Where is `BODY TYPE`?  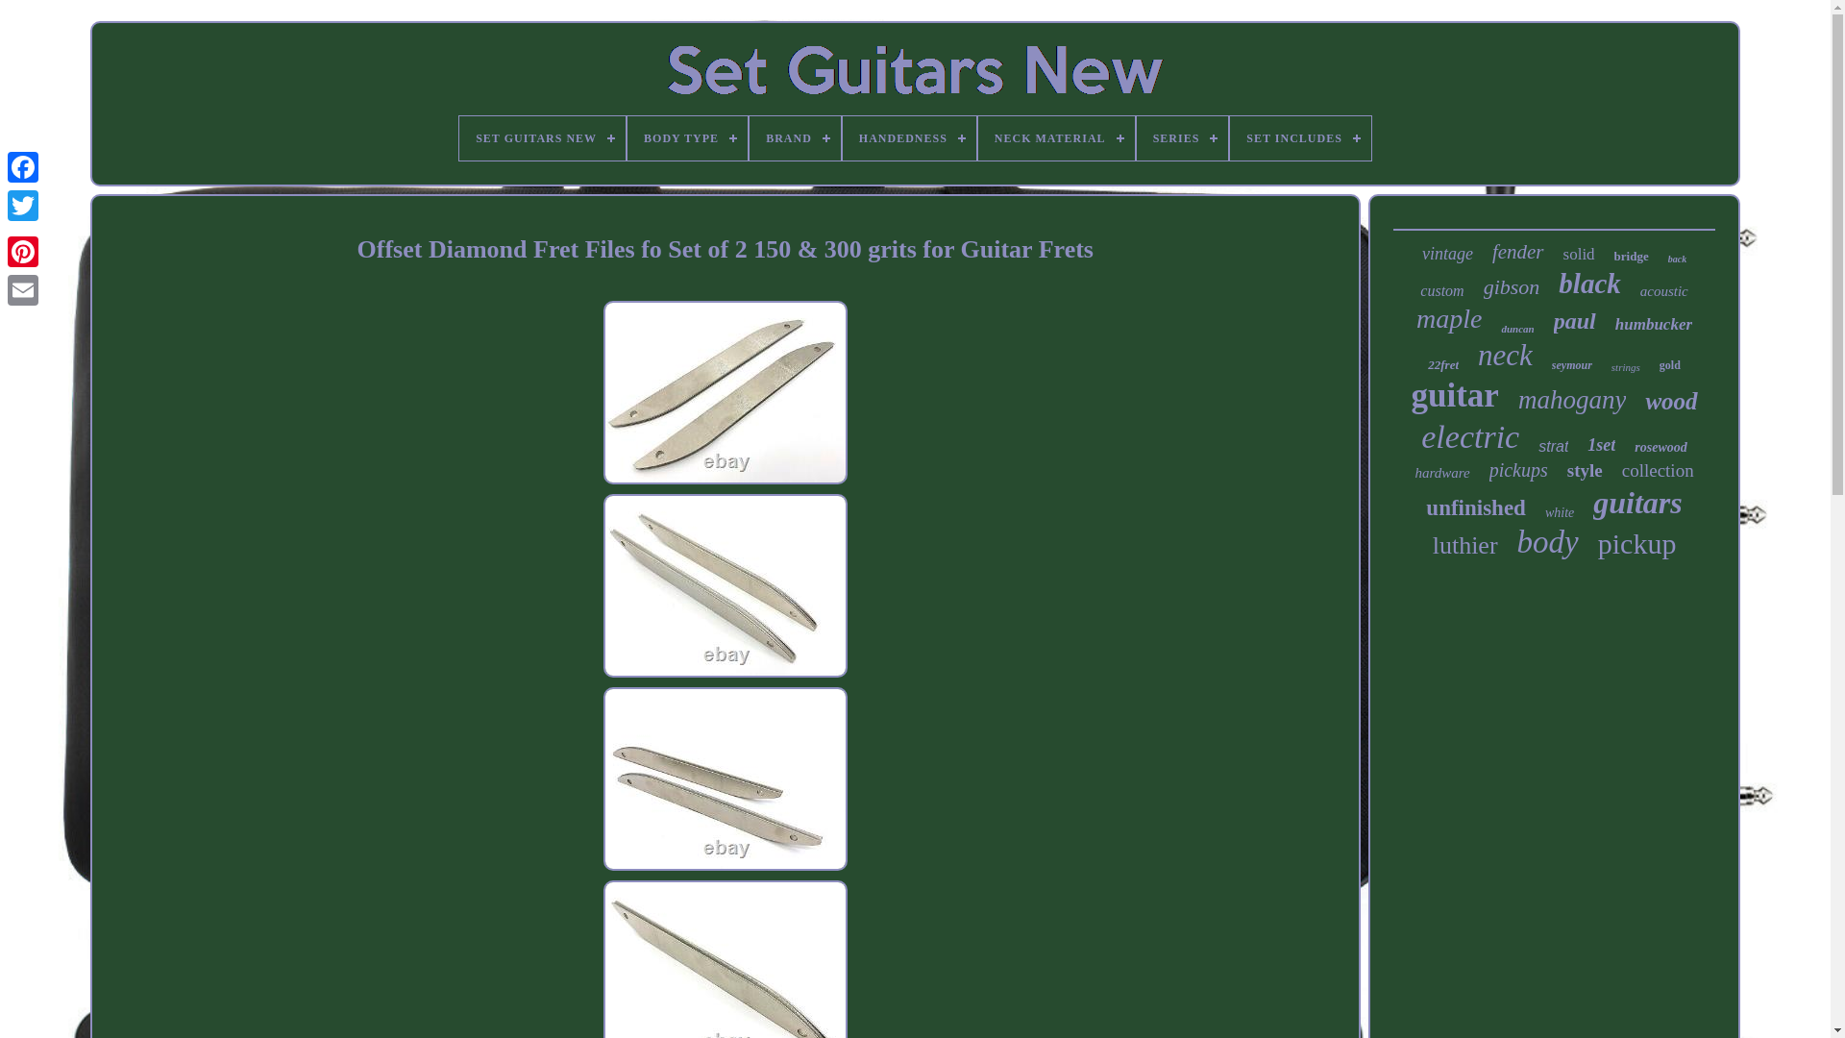 BODY TYPE is located at coordinates (686, 138).